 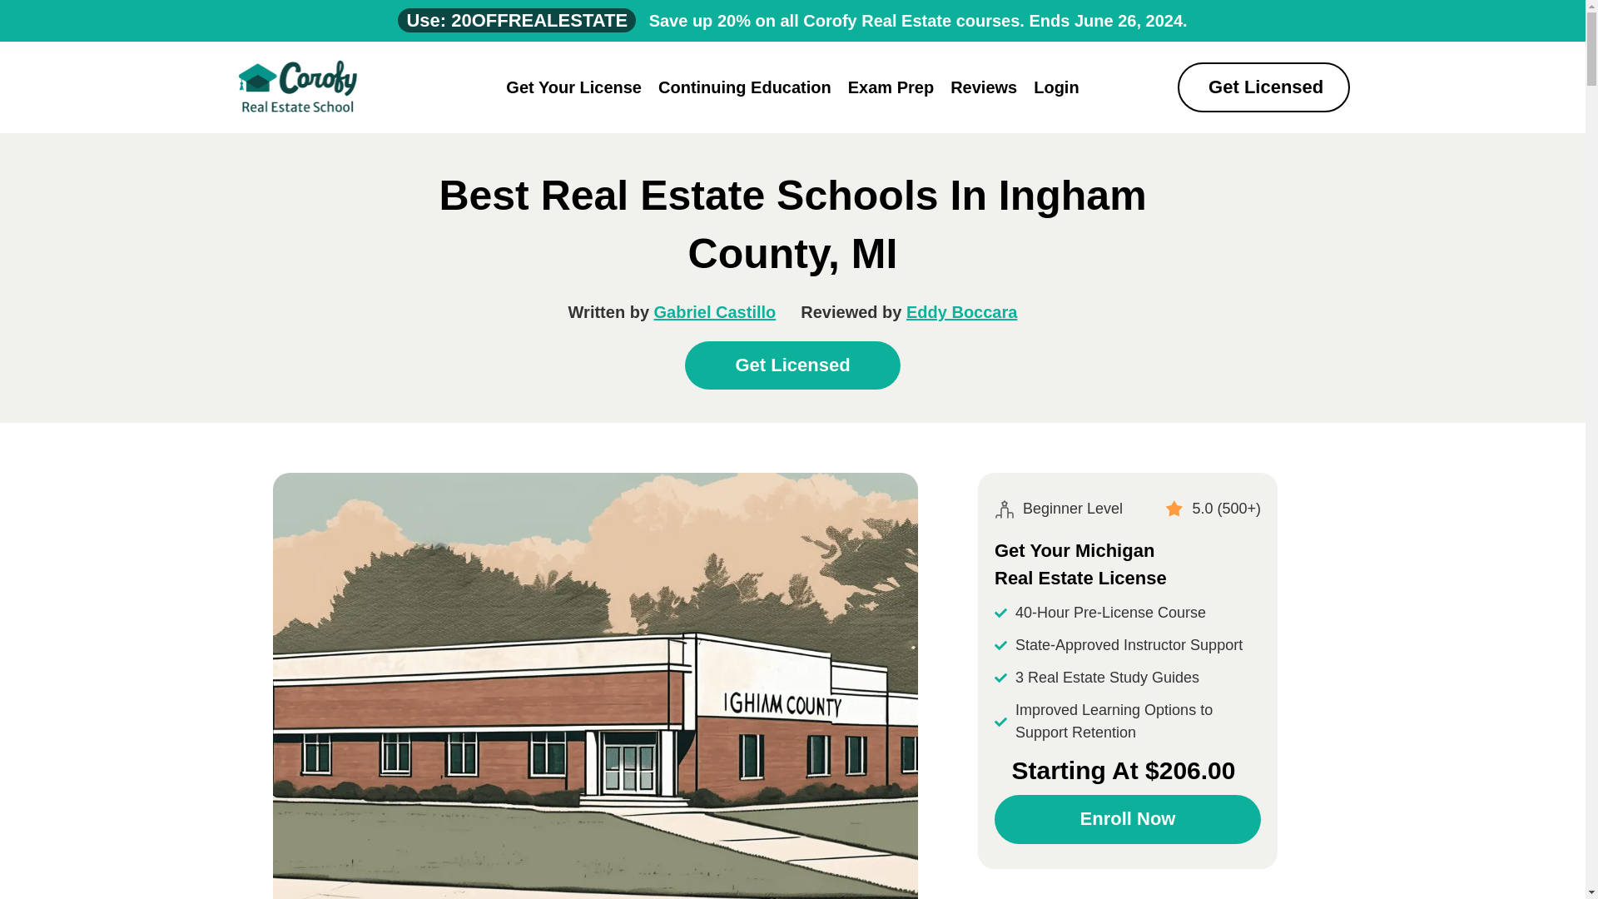 What do you see at coordinates (960, 311) in the screenshot?
I see `Eddy Boccara` at bounding box center [960, 311].